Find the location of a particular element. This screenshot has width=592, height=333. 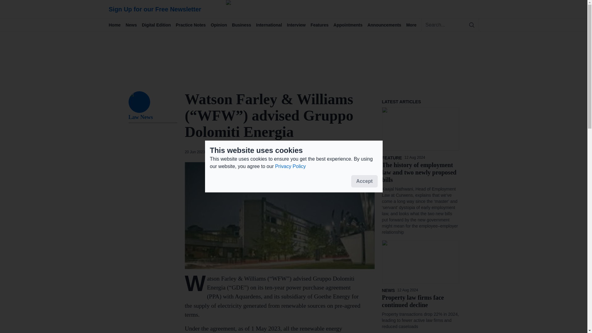

International is located at coordinates (272, 25).